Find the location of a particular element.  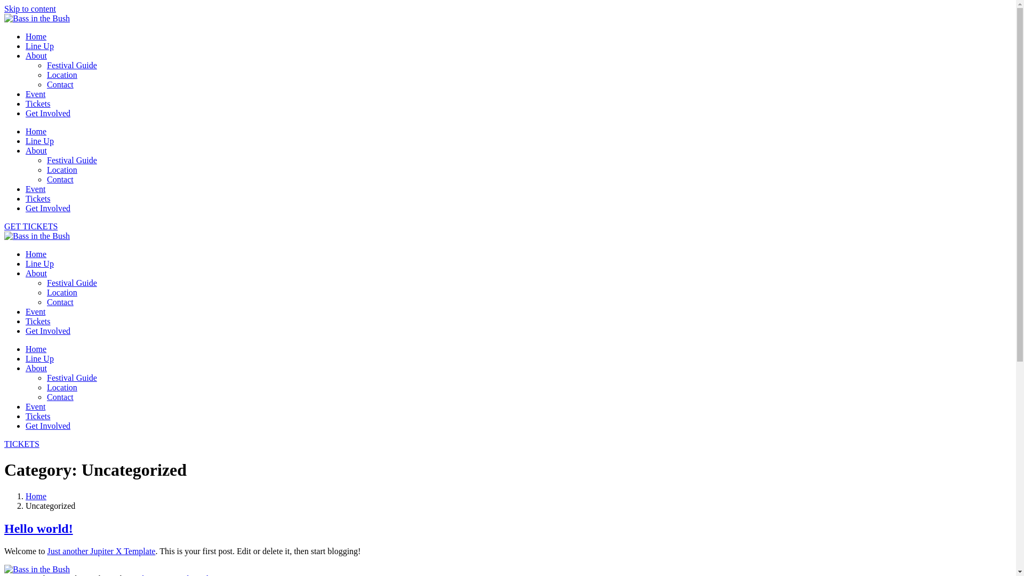

Location is located at coordinates (62, 292).